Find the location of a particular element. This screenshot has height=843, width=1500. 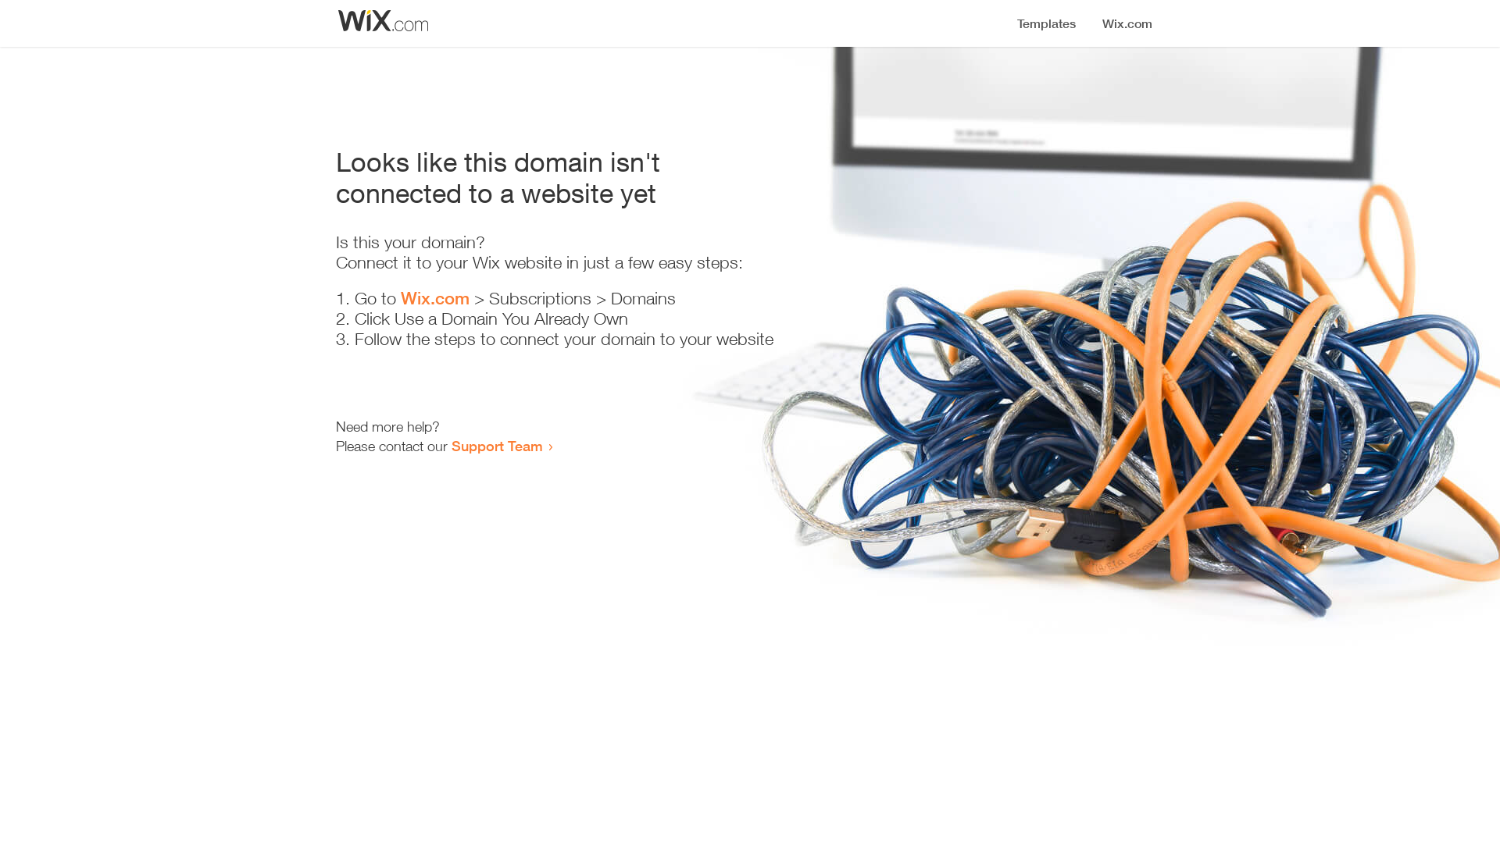

Wix.com is located at coordinates (435, 298).